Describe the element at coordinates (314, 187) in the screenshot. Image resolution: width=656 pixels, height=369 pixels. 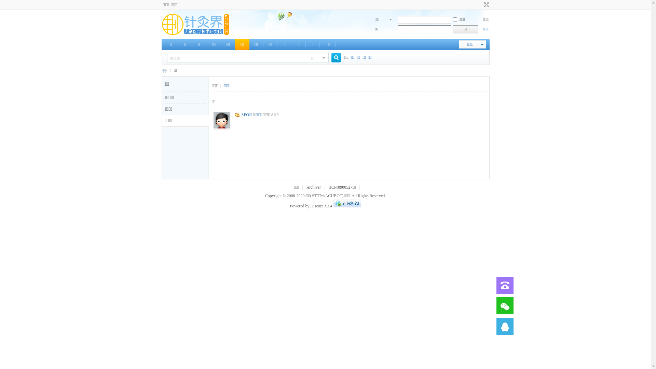
I see `Archiver` at that location.